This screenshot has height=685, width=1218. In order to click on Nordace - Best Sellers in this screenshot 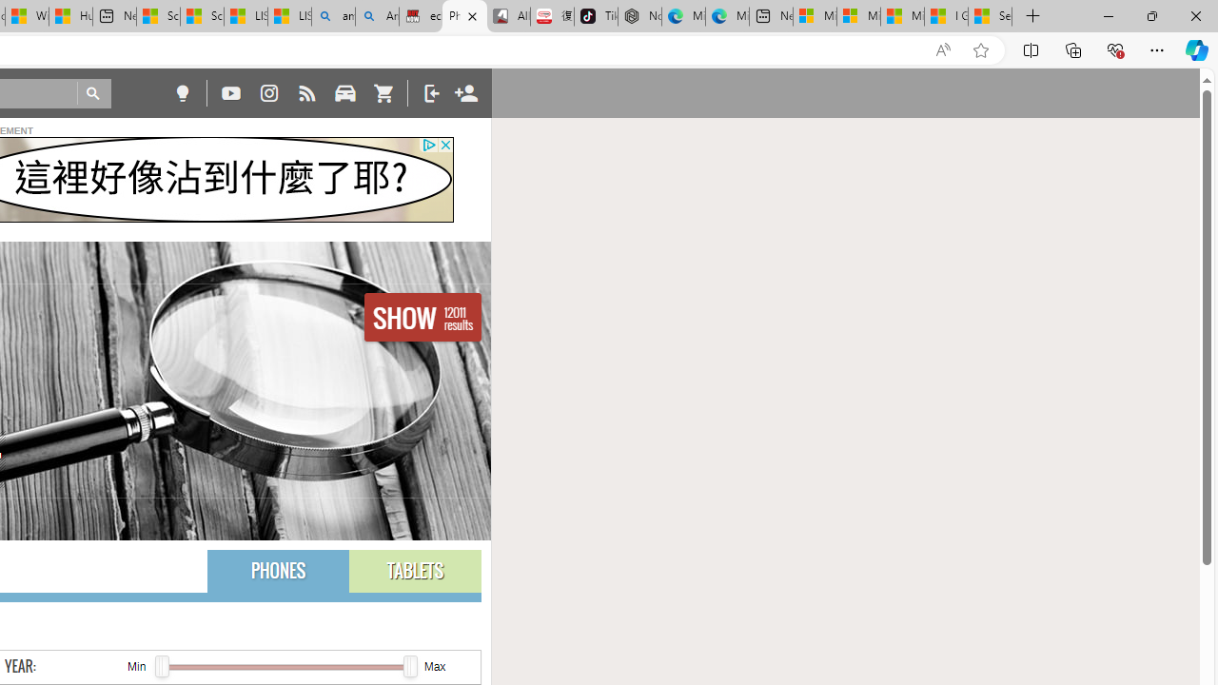, I will do `click(639, 17)`.